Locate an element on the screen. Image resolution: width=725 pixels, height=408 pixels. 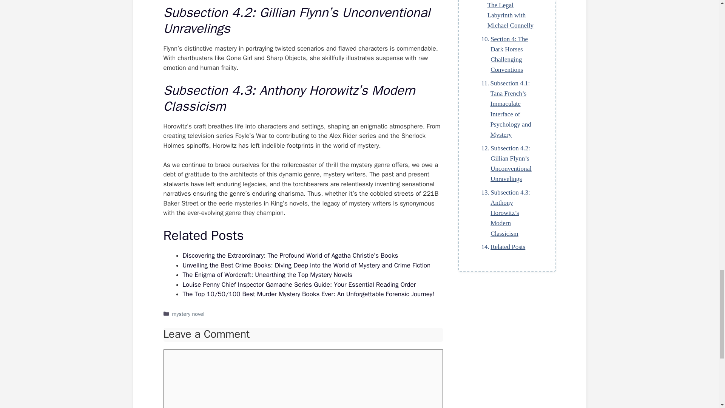
mystery novel is located at coordinates (188, 314).